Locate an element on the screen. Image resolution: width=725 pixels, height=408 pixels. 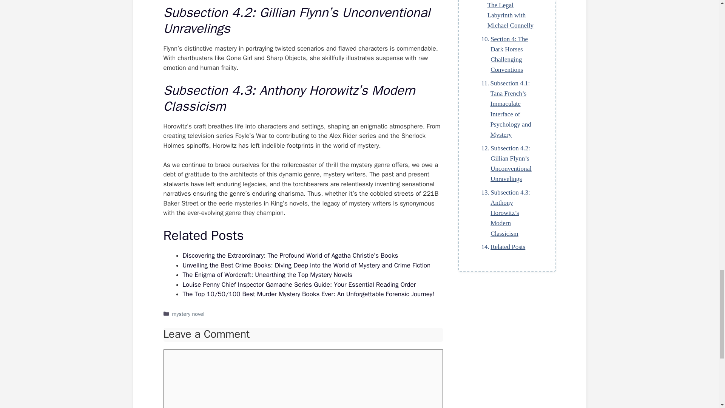
mystery novel is located at coordinates (188, 314).